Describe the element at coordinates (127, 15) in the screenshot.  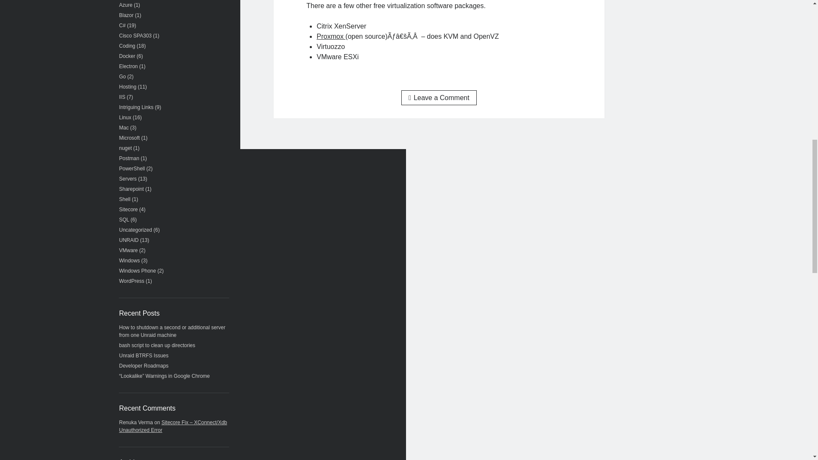
I see `Blazor` at that location.